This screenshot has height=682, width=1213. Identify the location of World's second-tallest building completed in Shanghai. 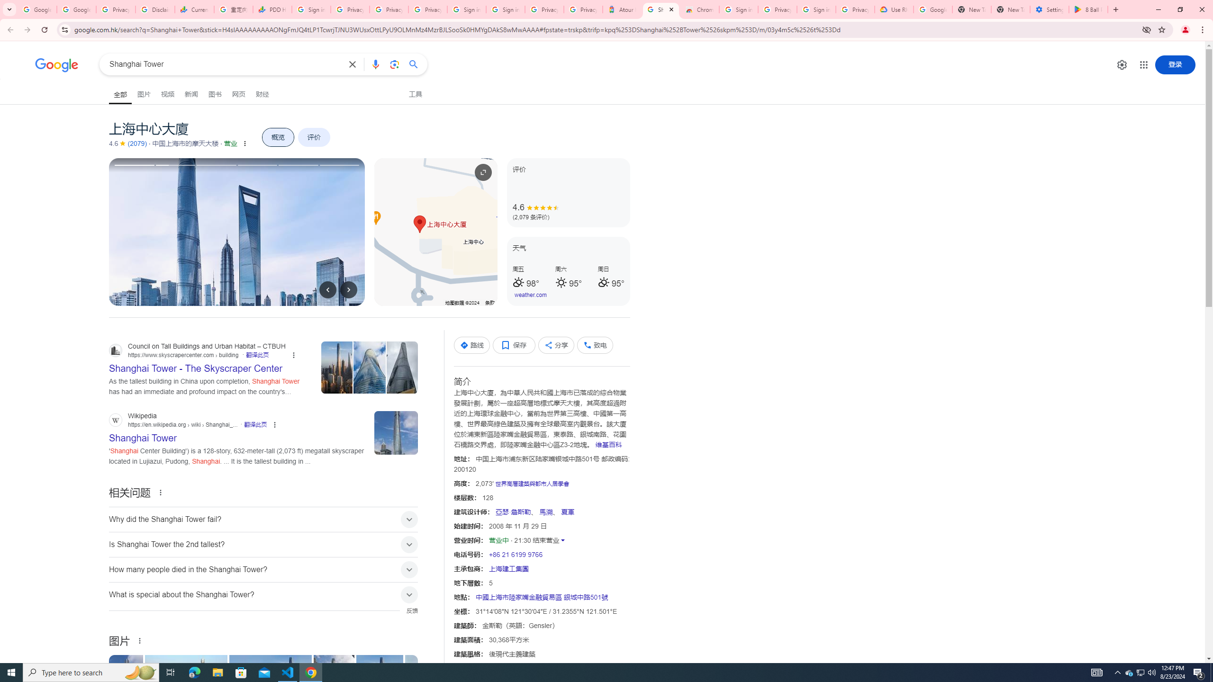
(187, 686).